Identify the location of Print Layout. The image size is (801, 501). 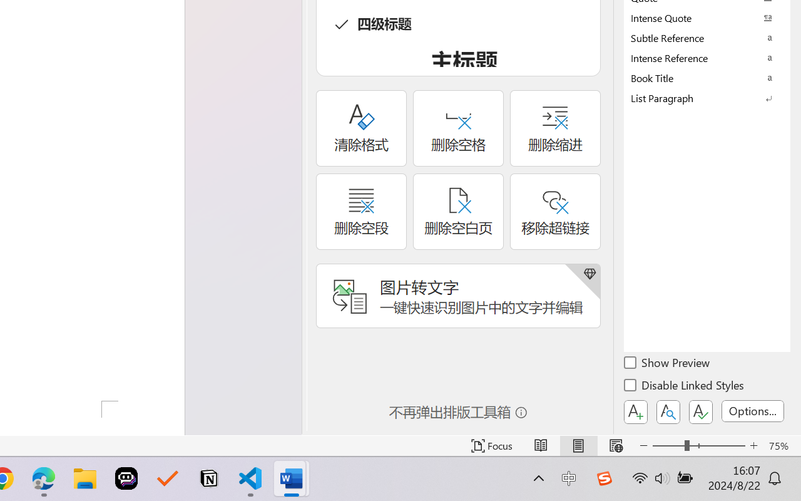
(578, 446).